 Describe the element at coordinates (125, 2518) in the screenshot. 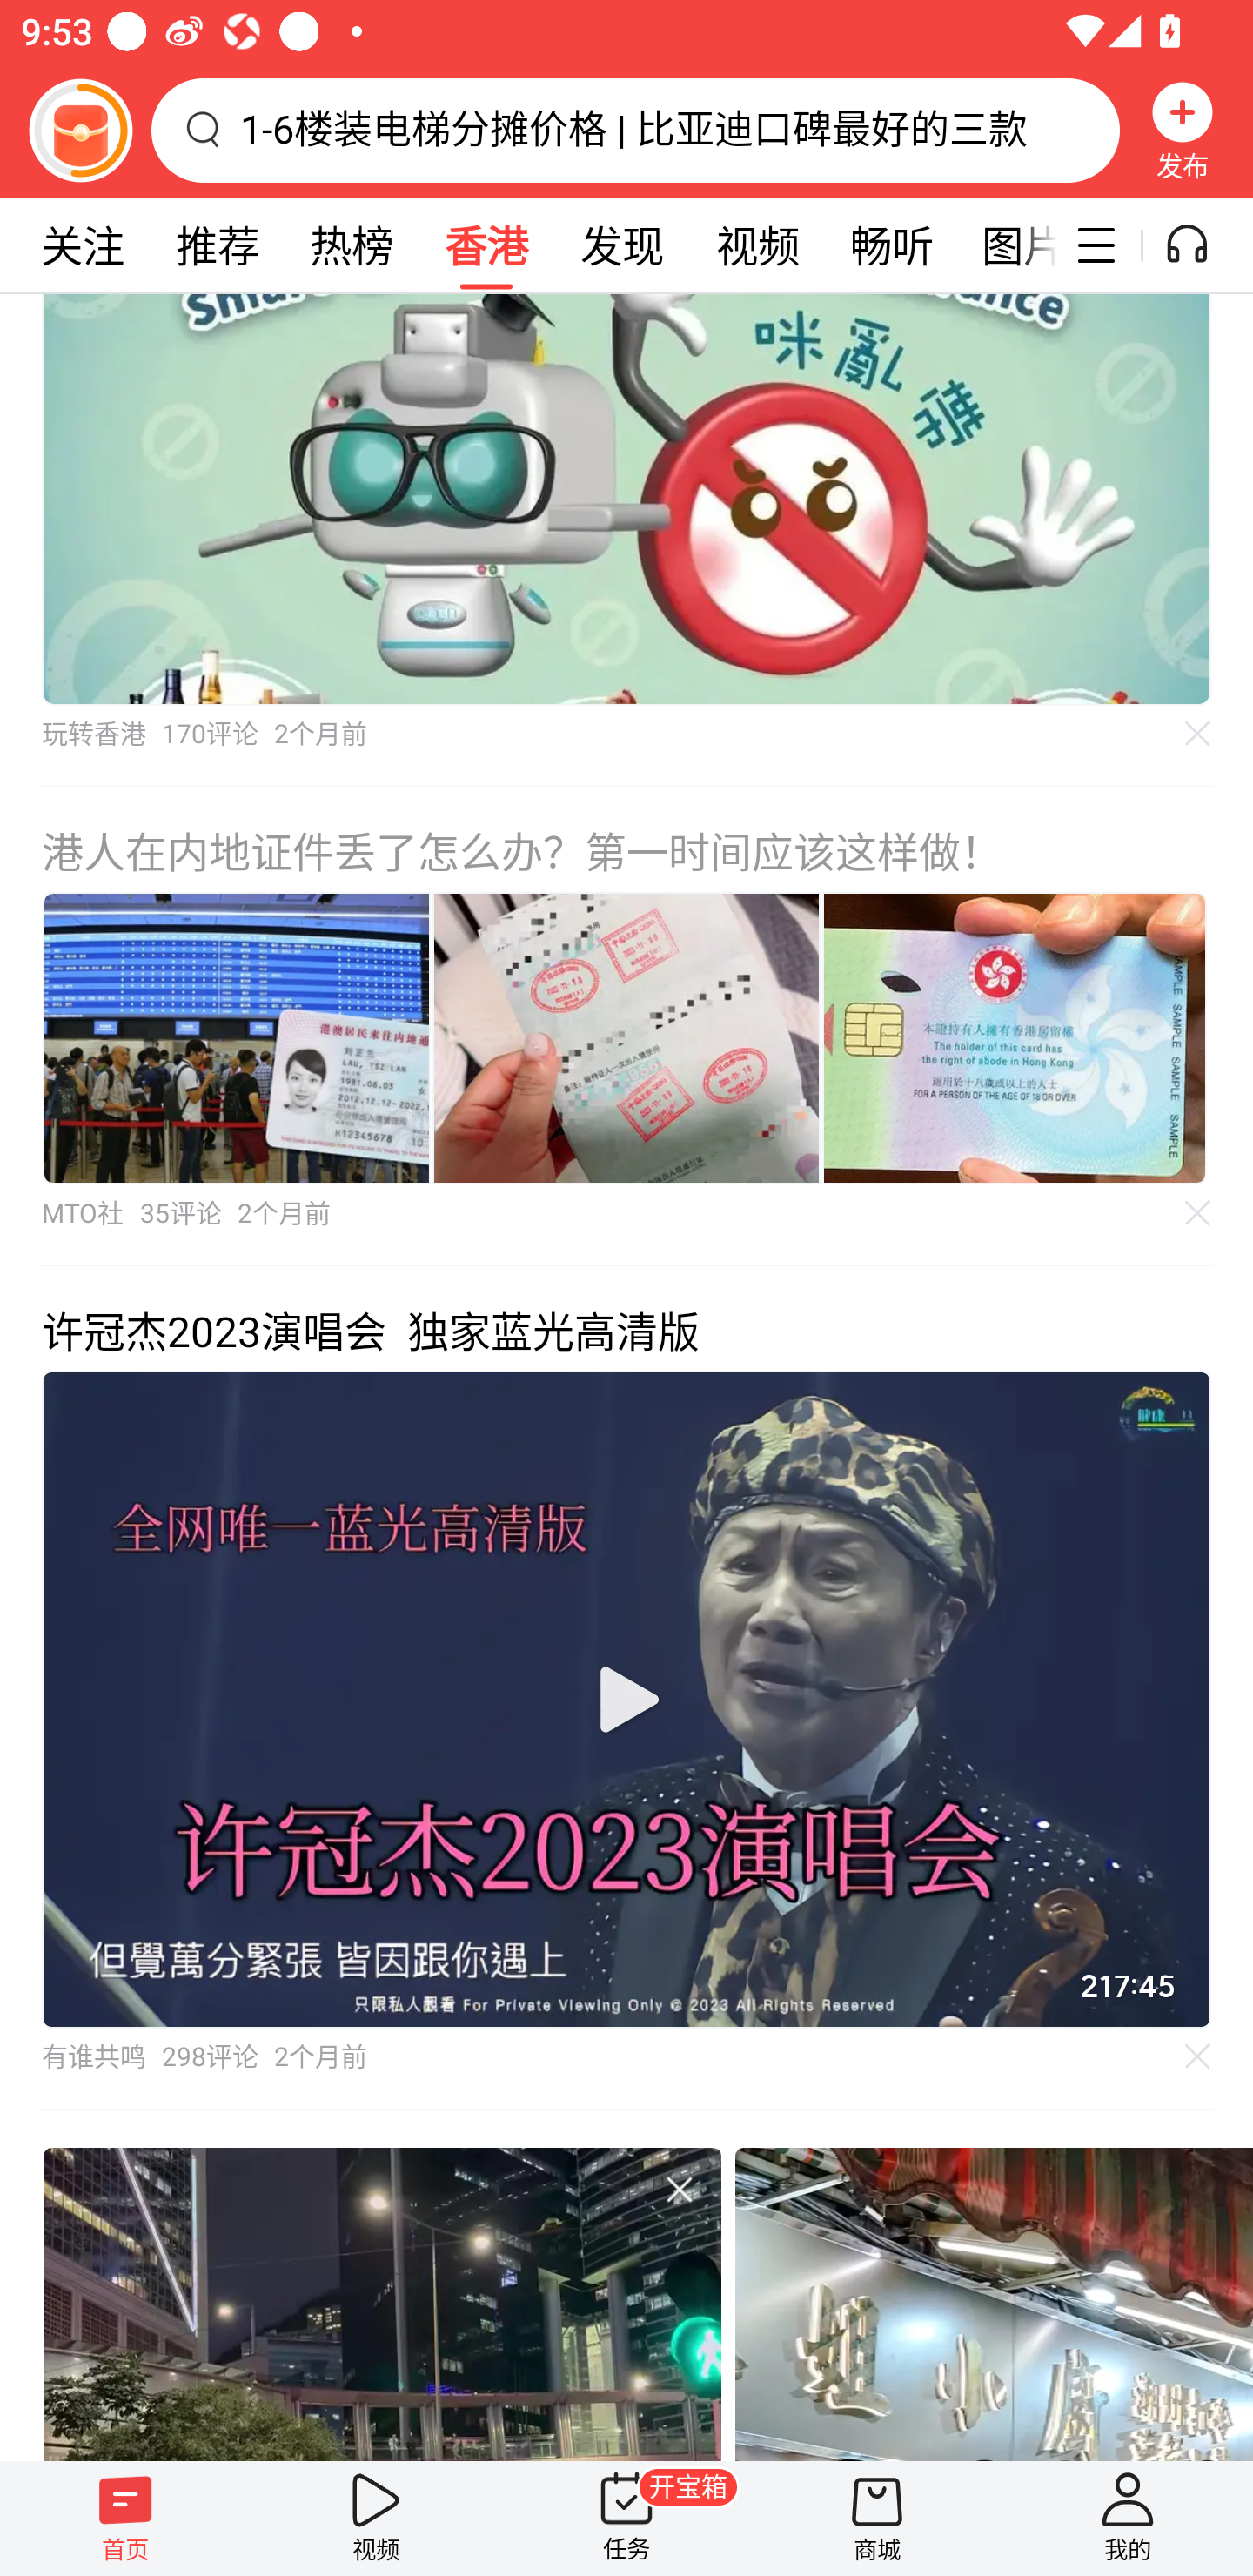

I see `首页` at that location.